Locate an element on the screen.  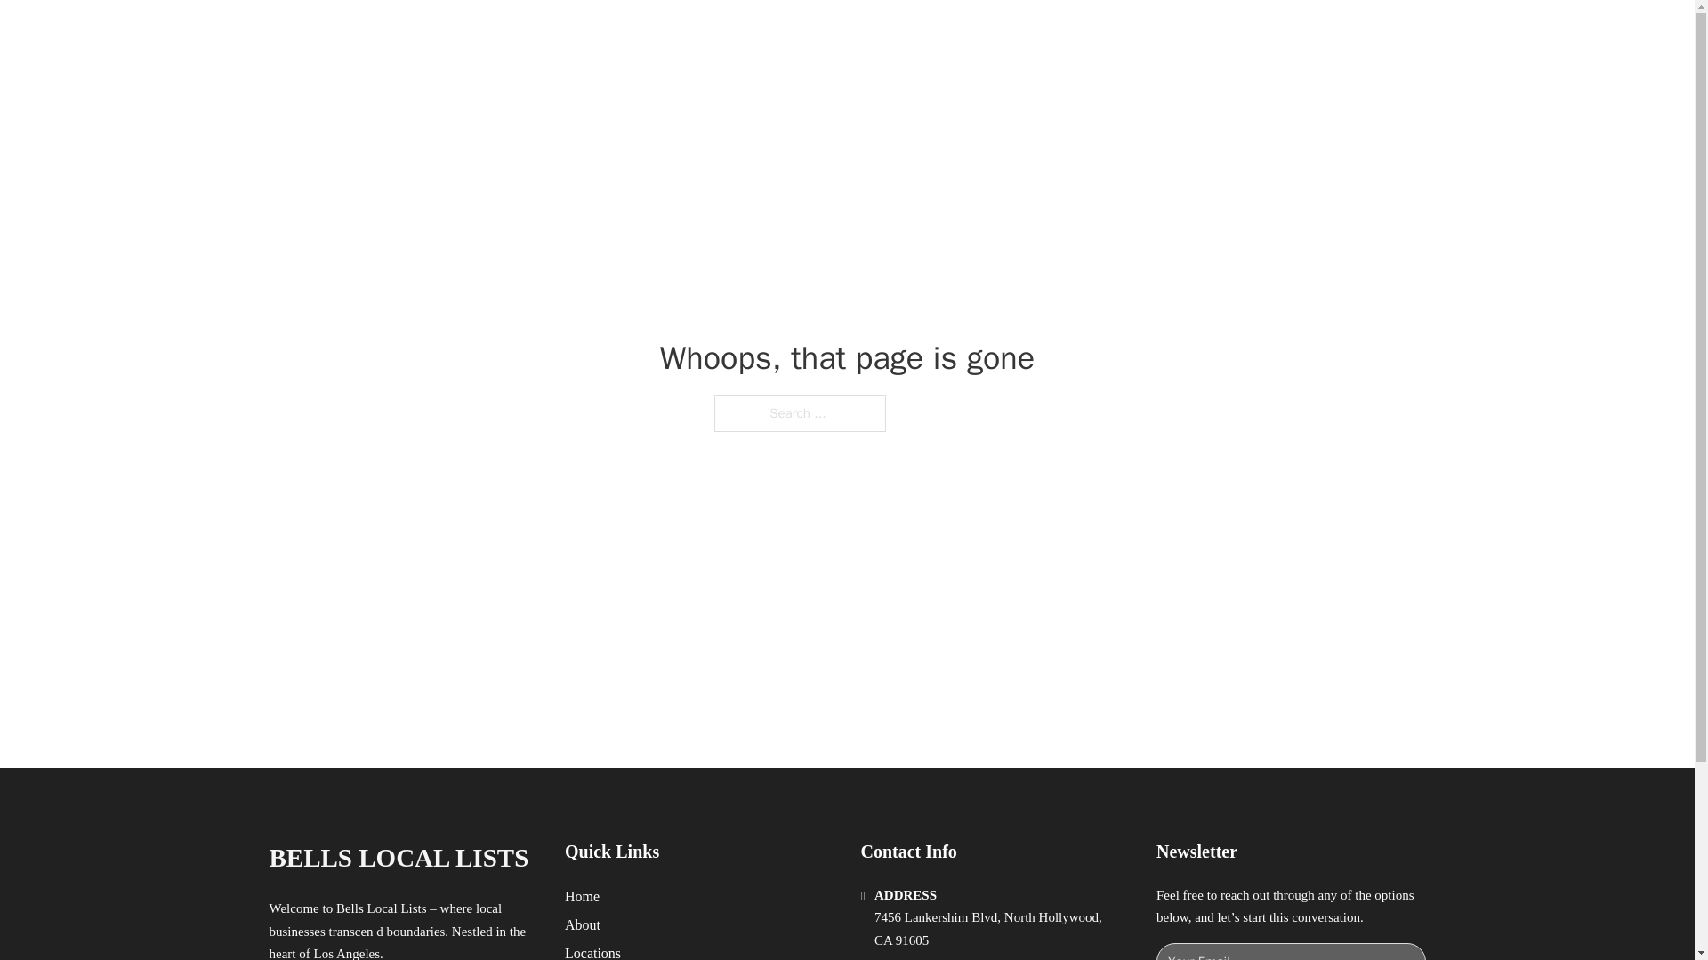
LOCATIONS is located at coordinates (1162, 34).